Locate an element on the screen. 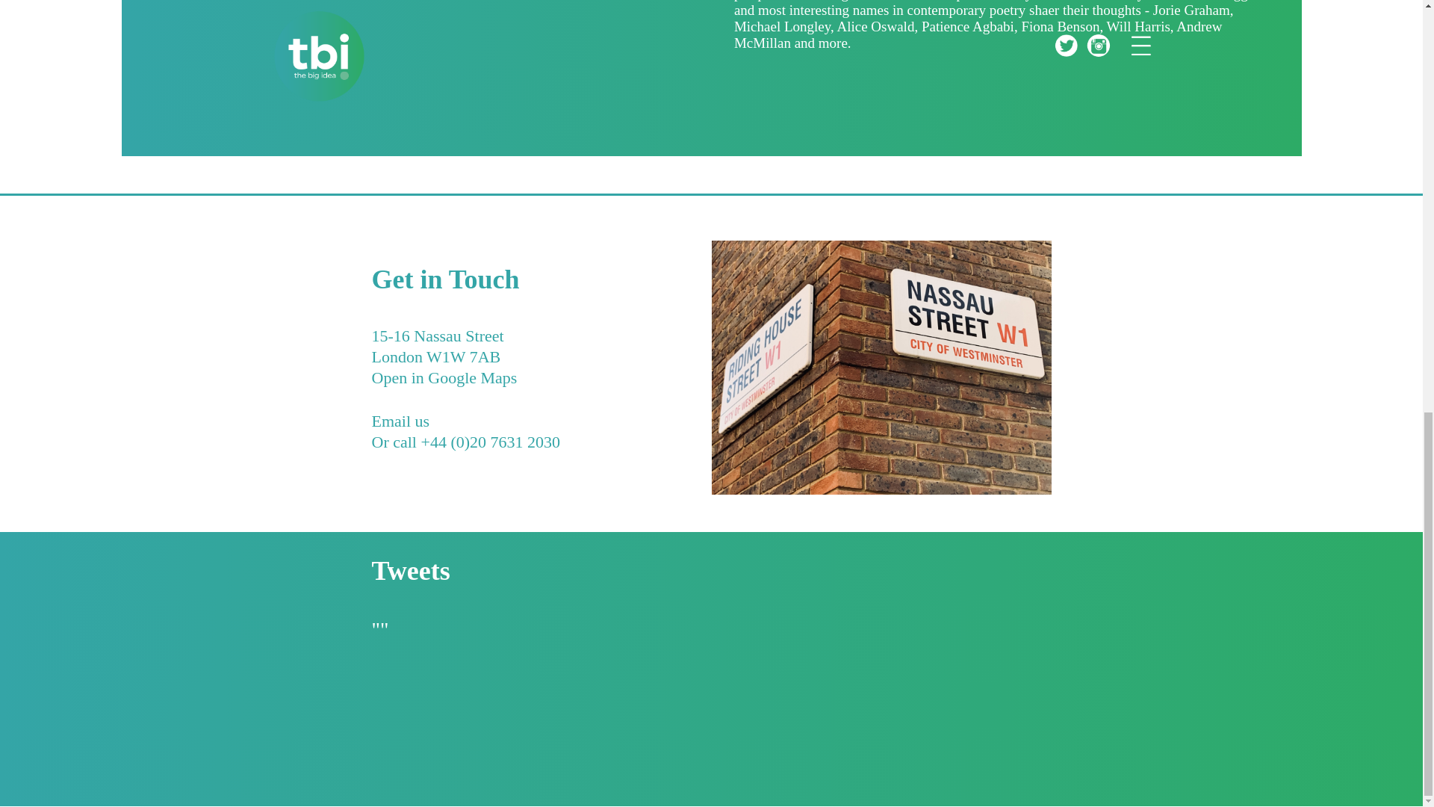 The height and width of the screenshot is (807, 1434). Email us is located at coordinates (400, 432).